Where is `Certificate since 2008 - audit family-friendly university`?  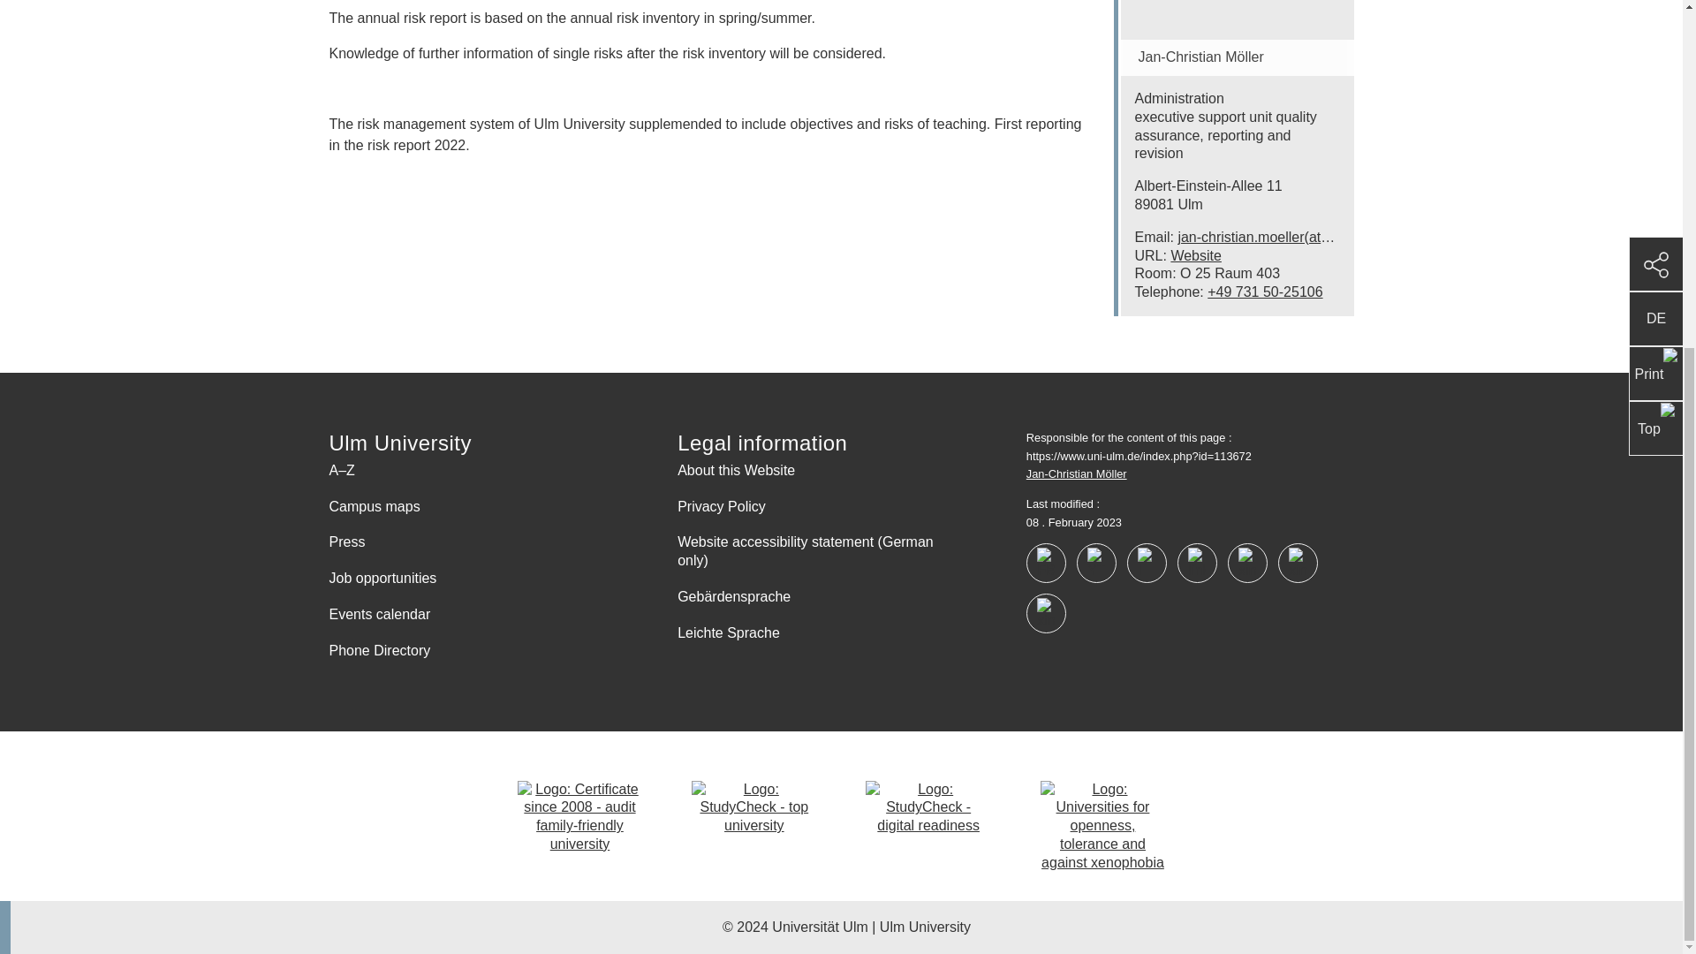
Certificate since 2008 - audit family-friendly university is located at coordinates (579, 817).